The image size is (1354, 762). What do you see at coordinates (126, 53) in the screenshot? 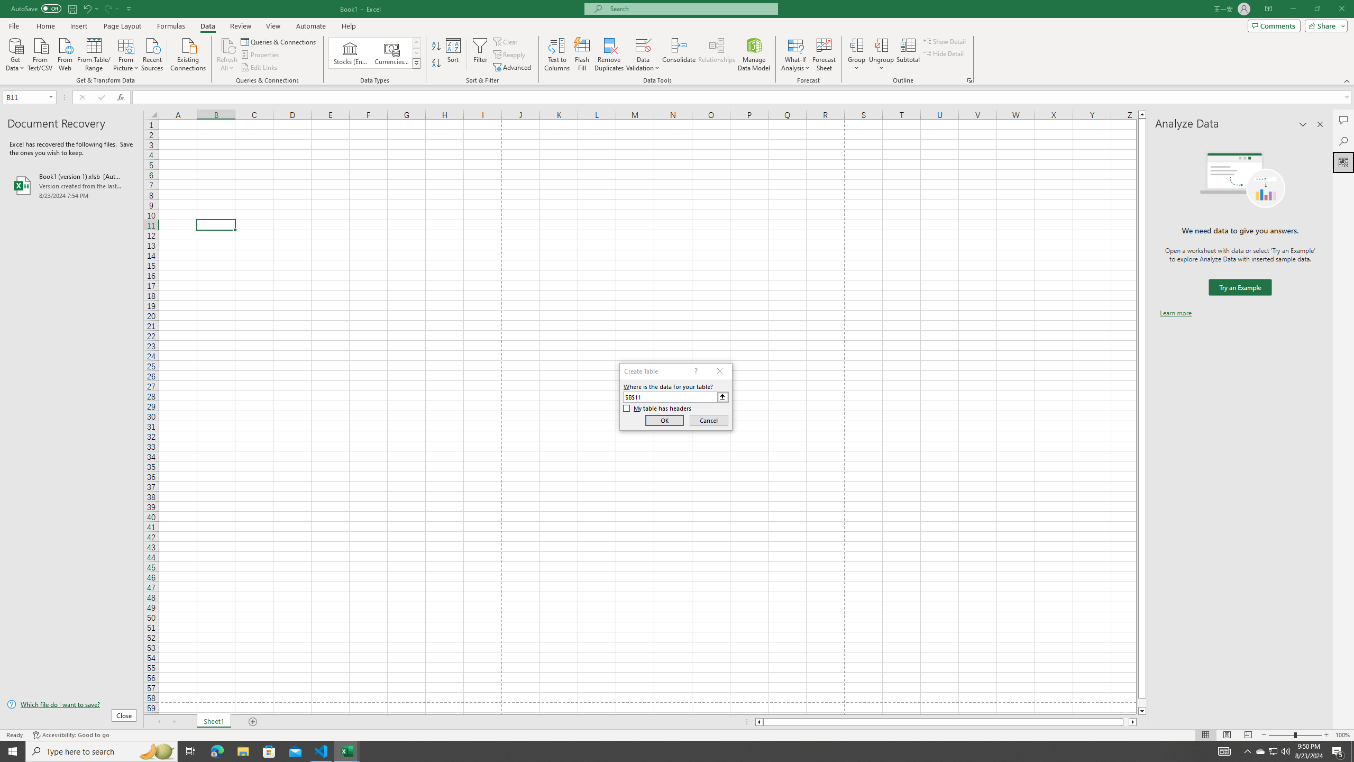
I see `From Picture` at bounding box center [126, 53].